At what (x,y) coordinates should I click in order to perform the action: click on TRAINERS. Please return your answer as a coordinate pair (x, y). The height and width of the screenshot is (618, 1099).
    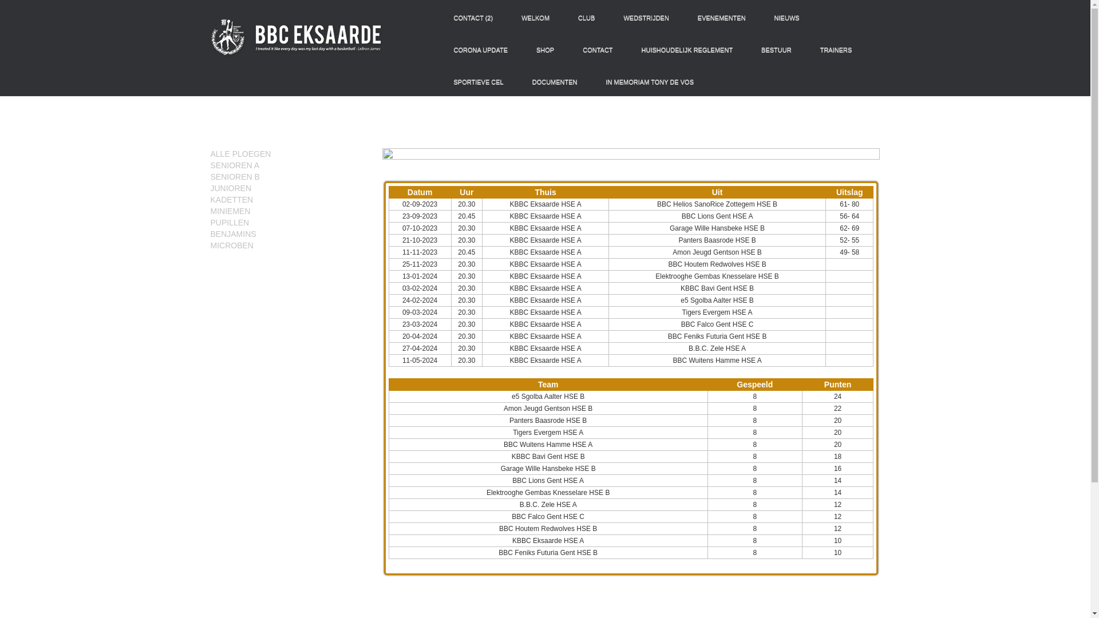
    Looking at the image, I should click on (836, 49).